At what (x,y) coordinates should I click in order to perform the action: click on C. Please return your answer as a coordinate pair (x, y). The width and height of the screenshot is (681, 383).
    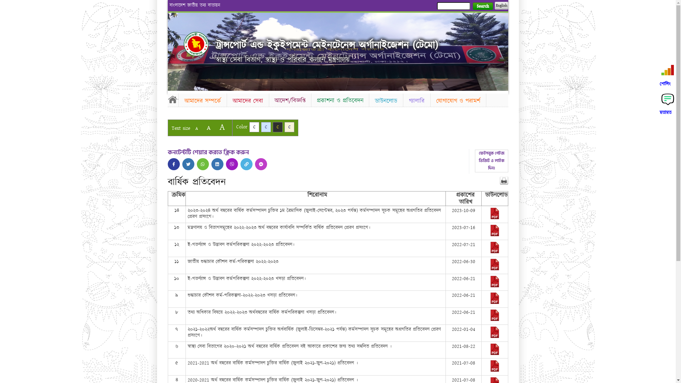
    Looking at the image, I should click on (254, 127).